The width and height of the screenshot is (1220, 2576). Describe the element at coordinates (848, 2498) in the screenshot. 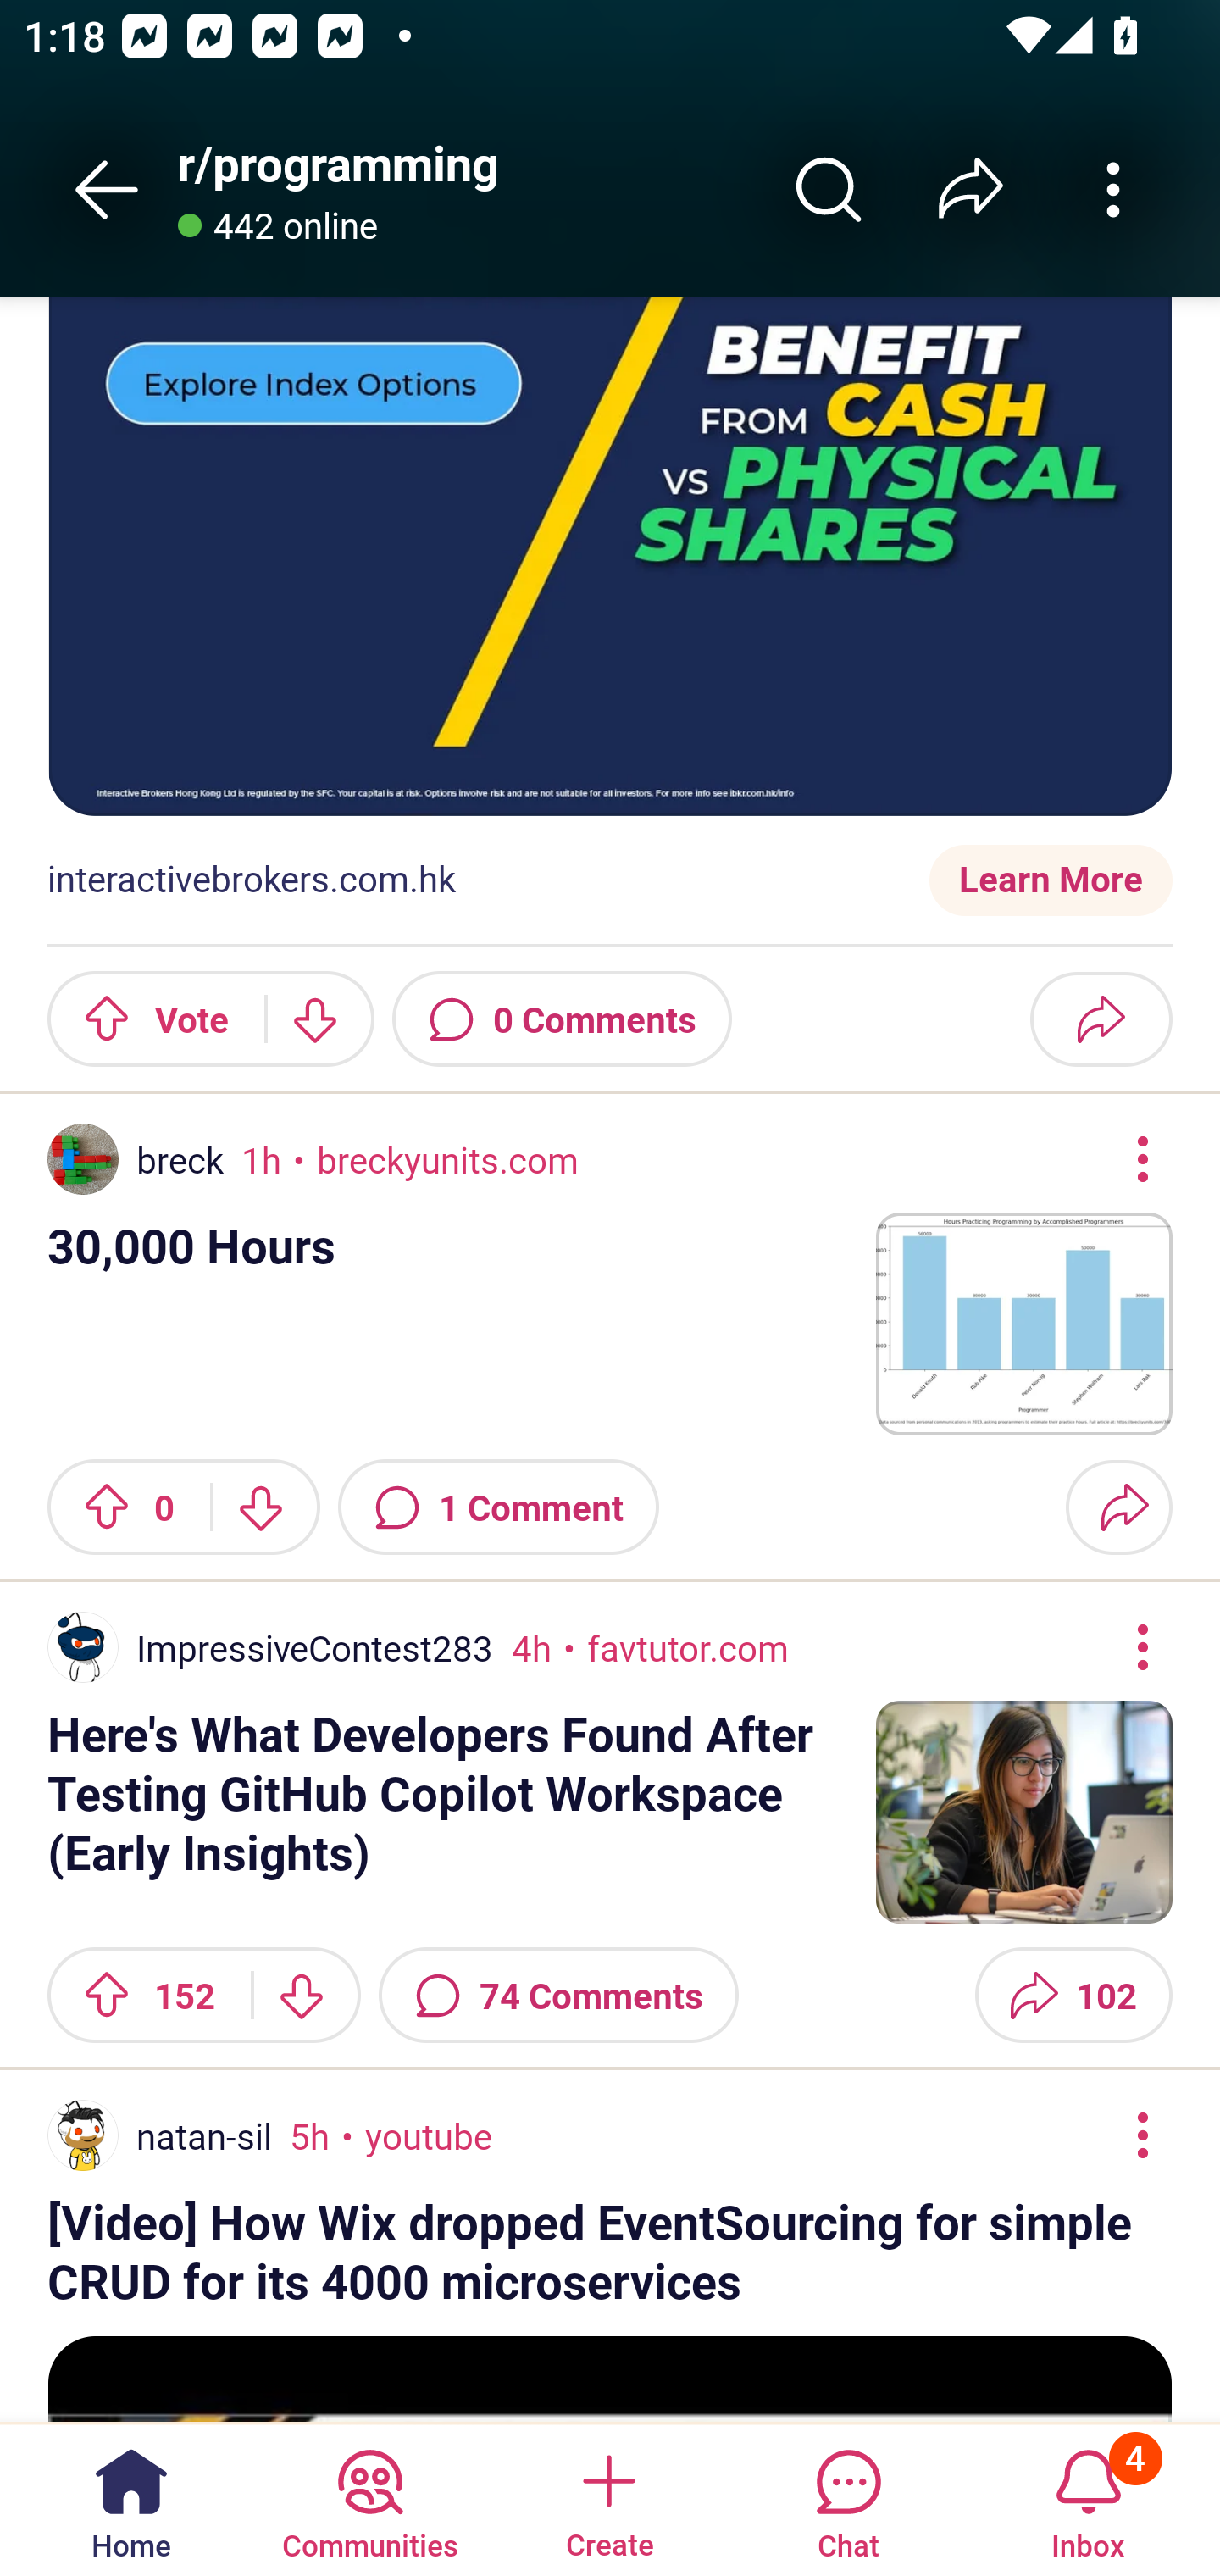

I see `Chat` at that location.